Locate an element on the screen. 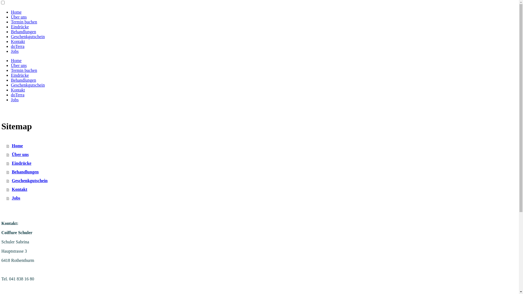 Image resolution: width=523 pixels, height=294 pixels. Geschenkgutschein is located at coordinates (263, 181).